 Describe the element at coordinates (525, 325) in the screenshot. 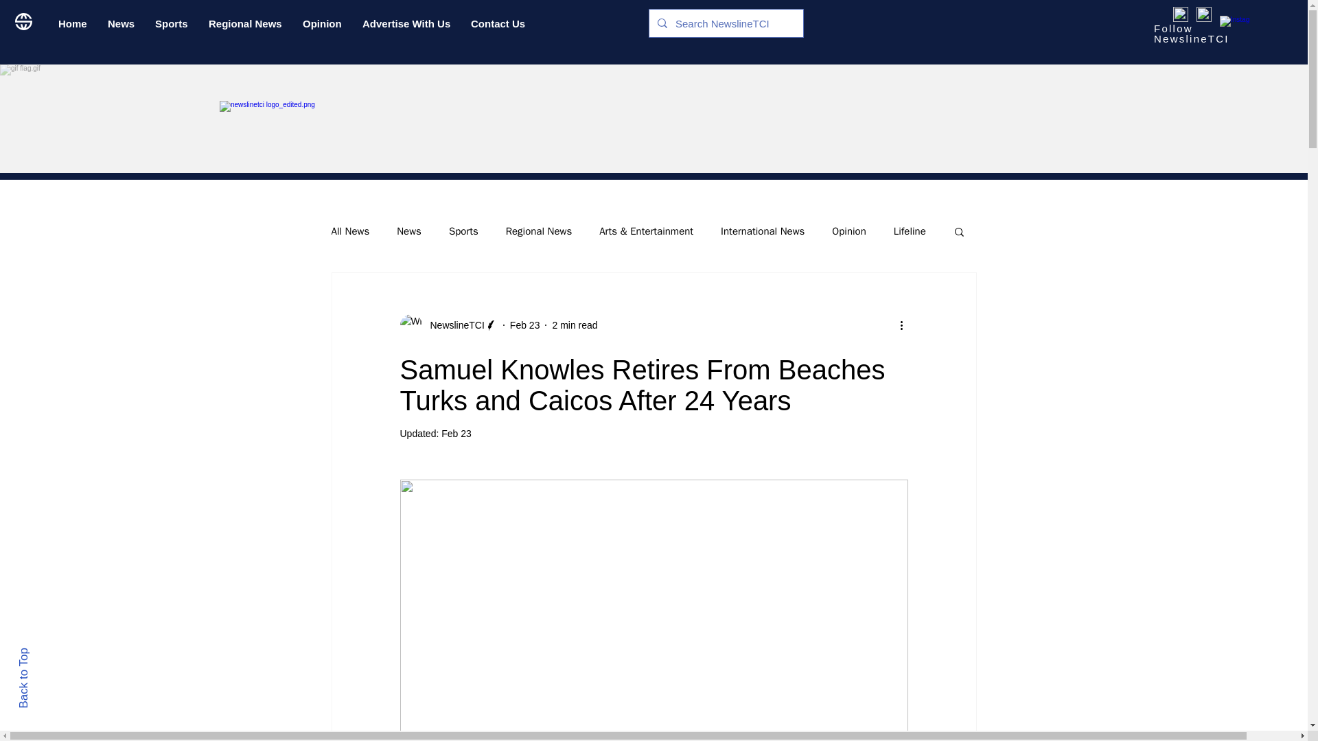

I see `Feb 23` at that location.